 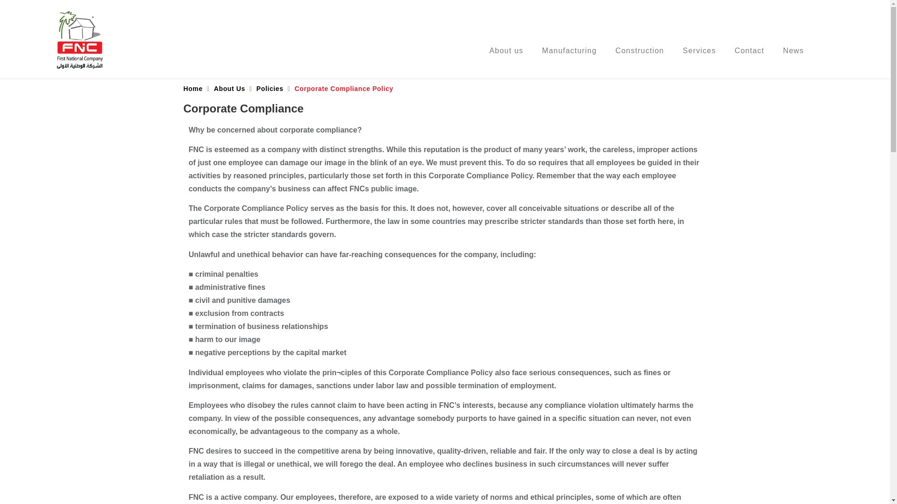 What do you see at coordinates (506, 50) in the screenshot?
I see `About us` at bounding box center [506, 50].